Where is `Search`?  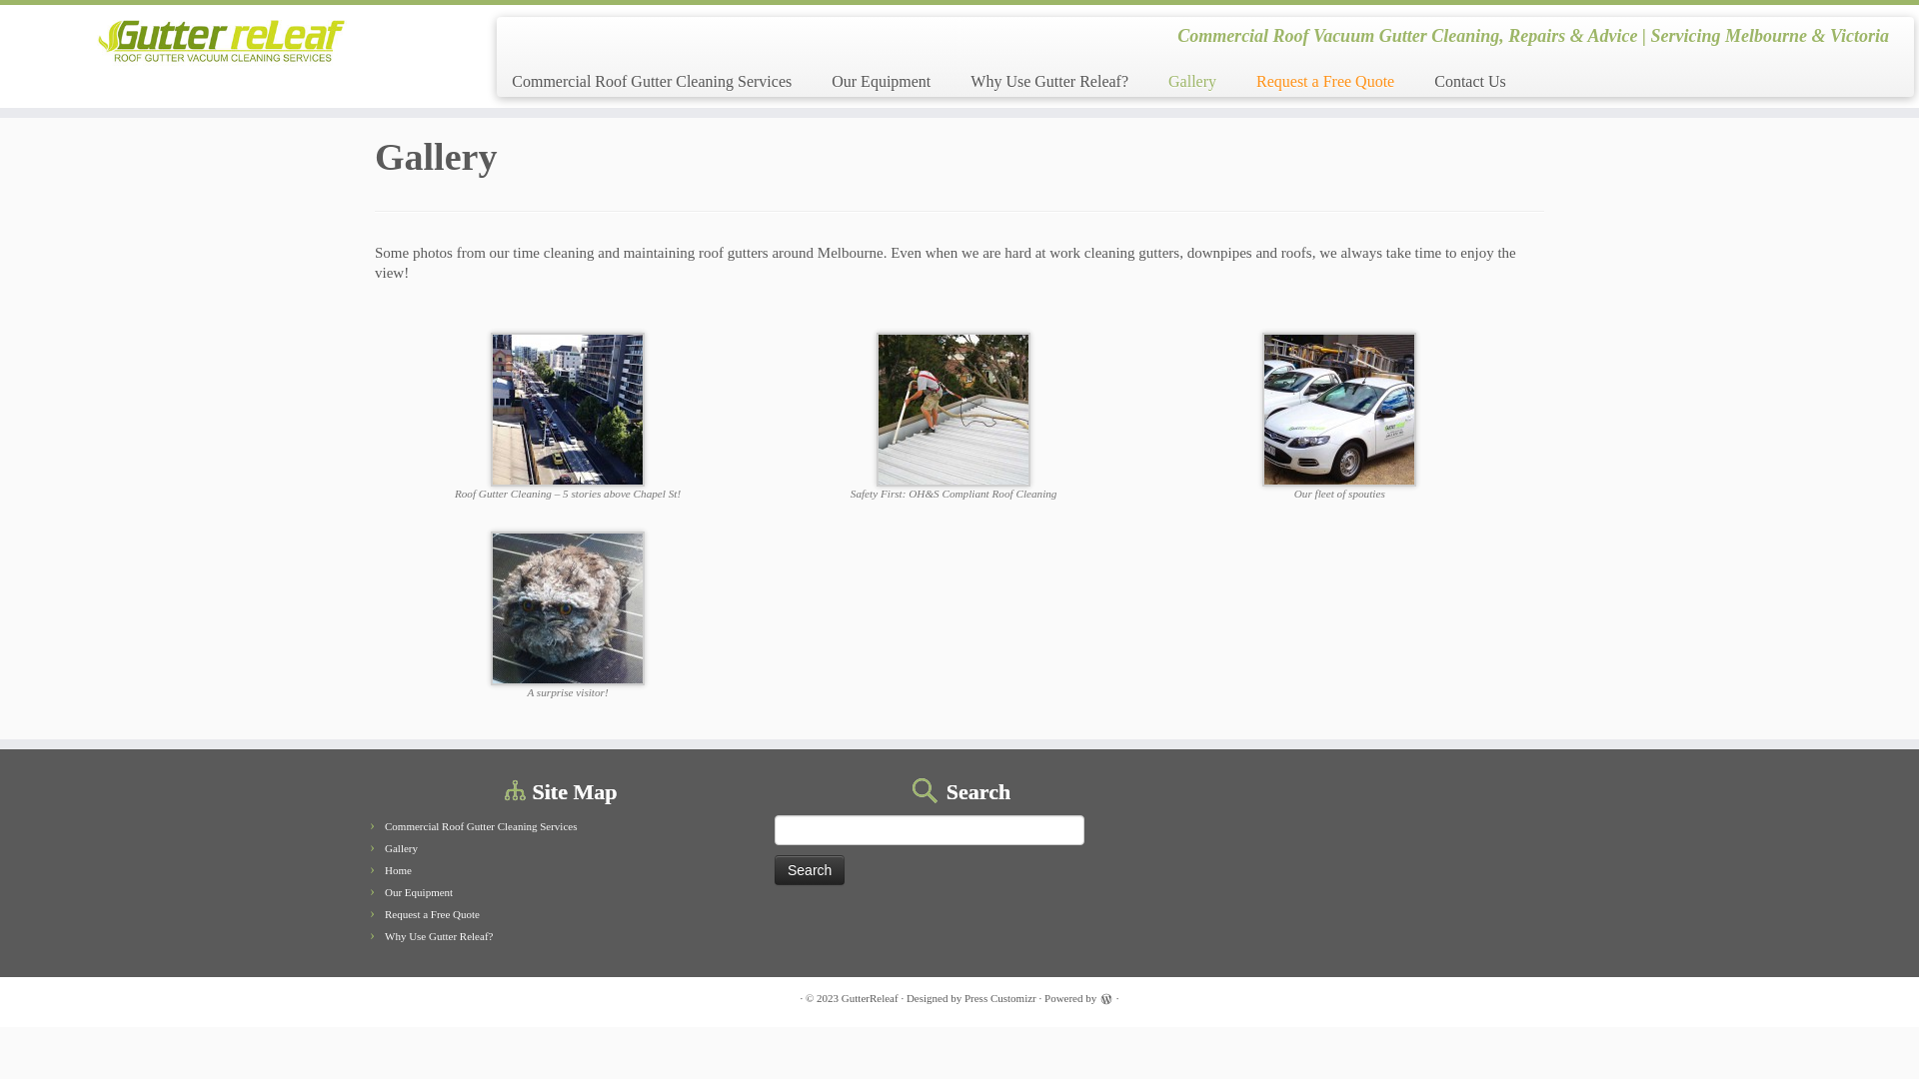 Search is located at coordinates (810, 870).